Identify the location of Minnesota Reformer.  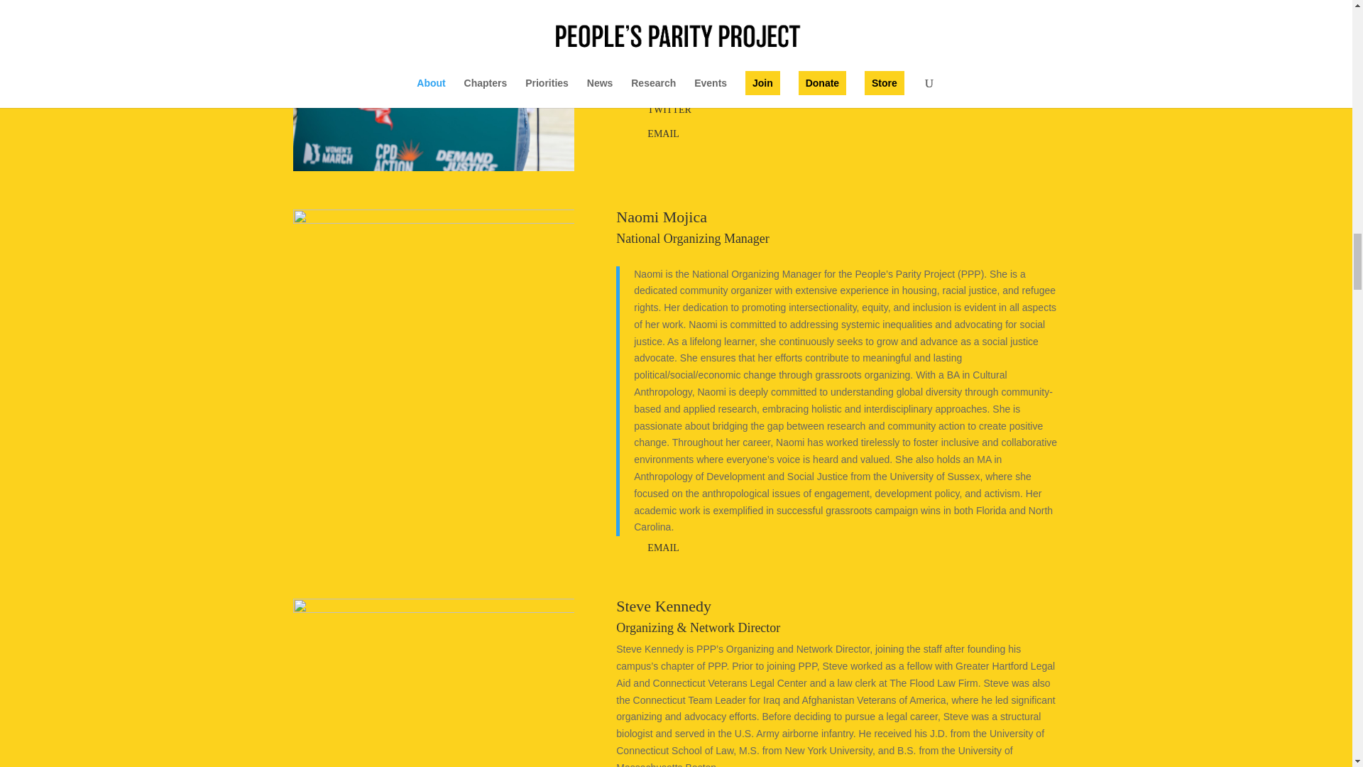
(816, 22).